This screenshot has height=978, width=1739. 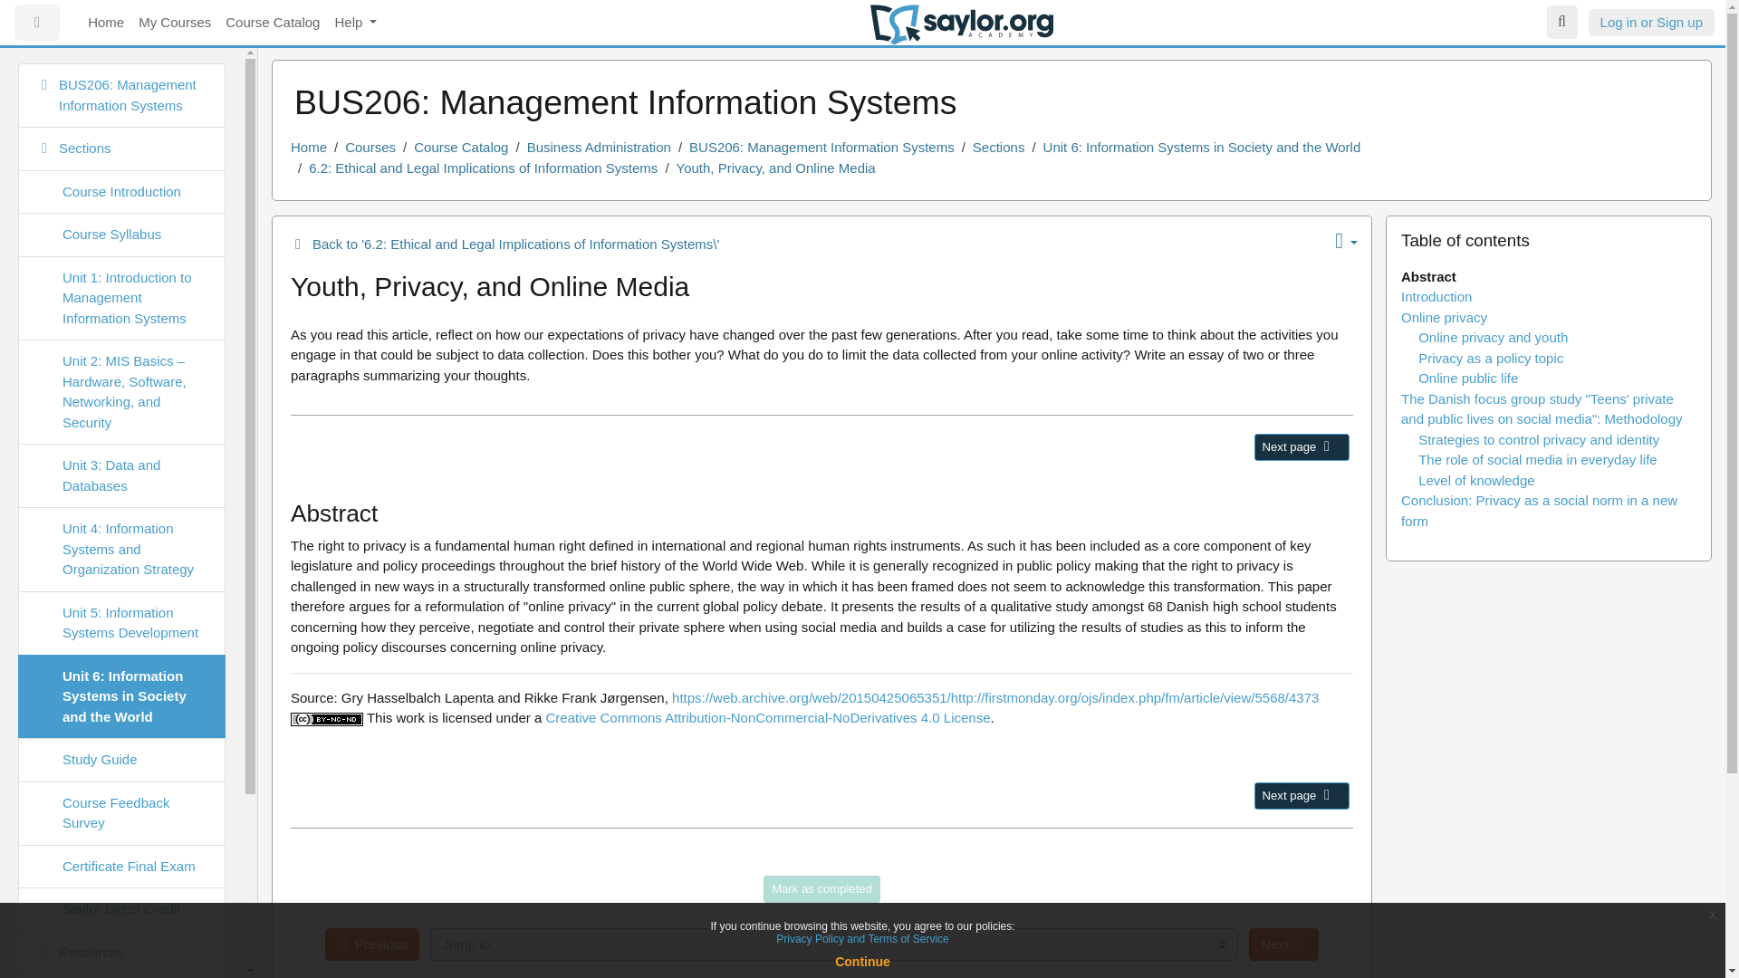 I want to click on Next: Introduction, so click(x=1301, y=796).